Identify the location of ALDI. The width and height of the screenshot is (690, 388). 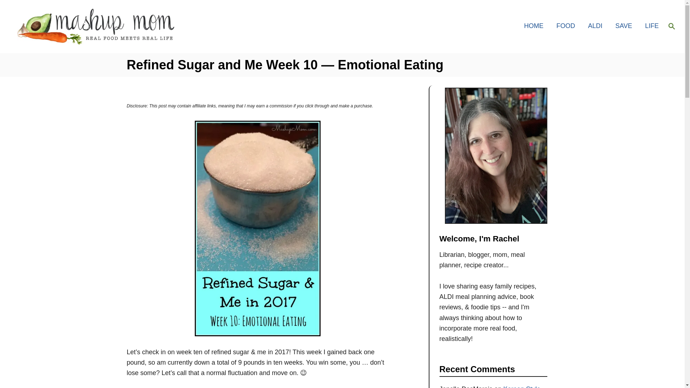
(597, 26).